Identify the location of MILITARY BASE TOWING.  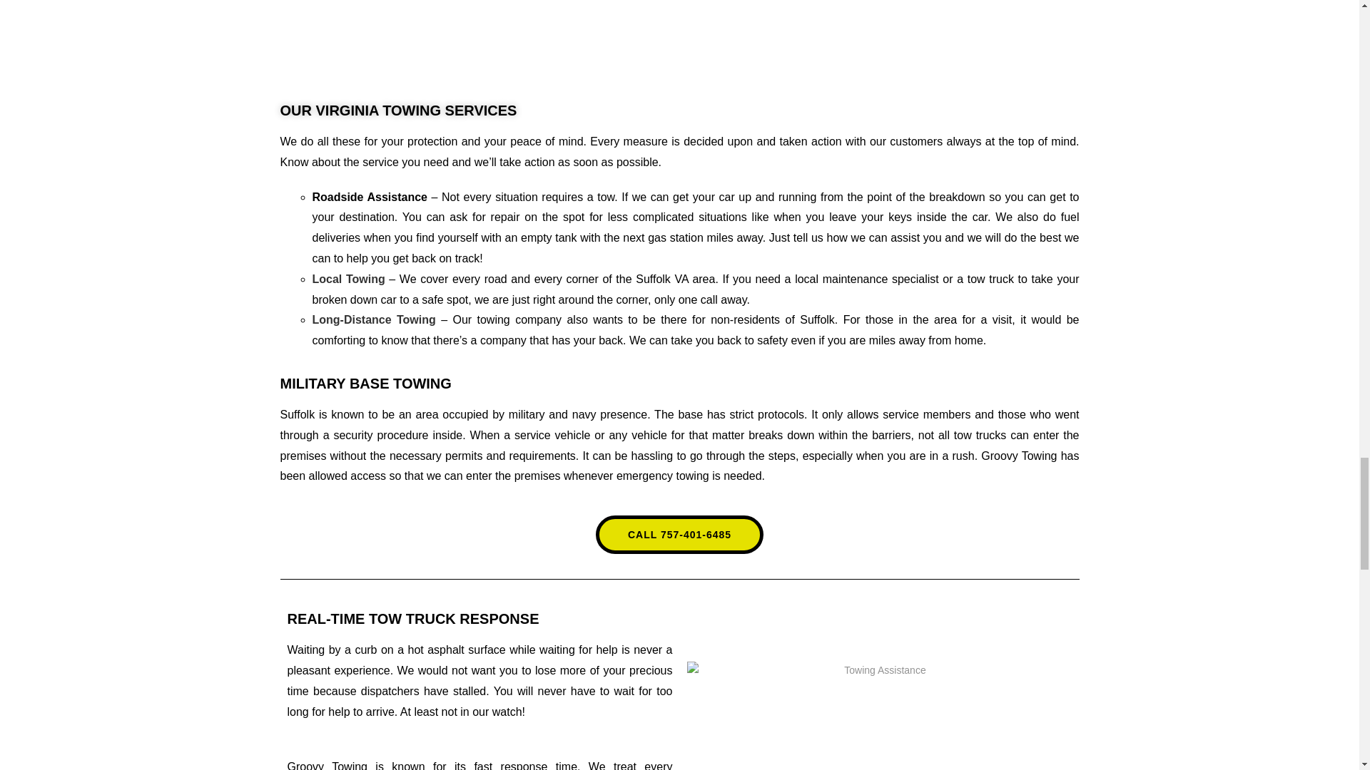
(365, 384).